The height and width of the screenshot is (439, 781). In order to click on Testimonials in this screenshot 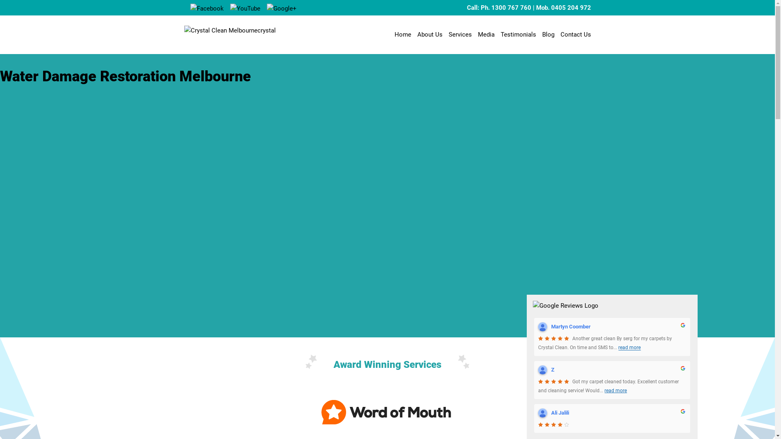, I will do `click(518, 35)`.